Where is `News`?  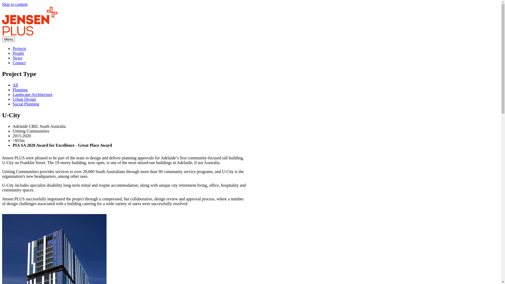
News is located at coordinates (17, 58).